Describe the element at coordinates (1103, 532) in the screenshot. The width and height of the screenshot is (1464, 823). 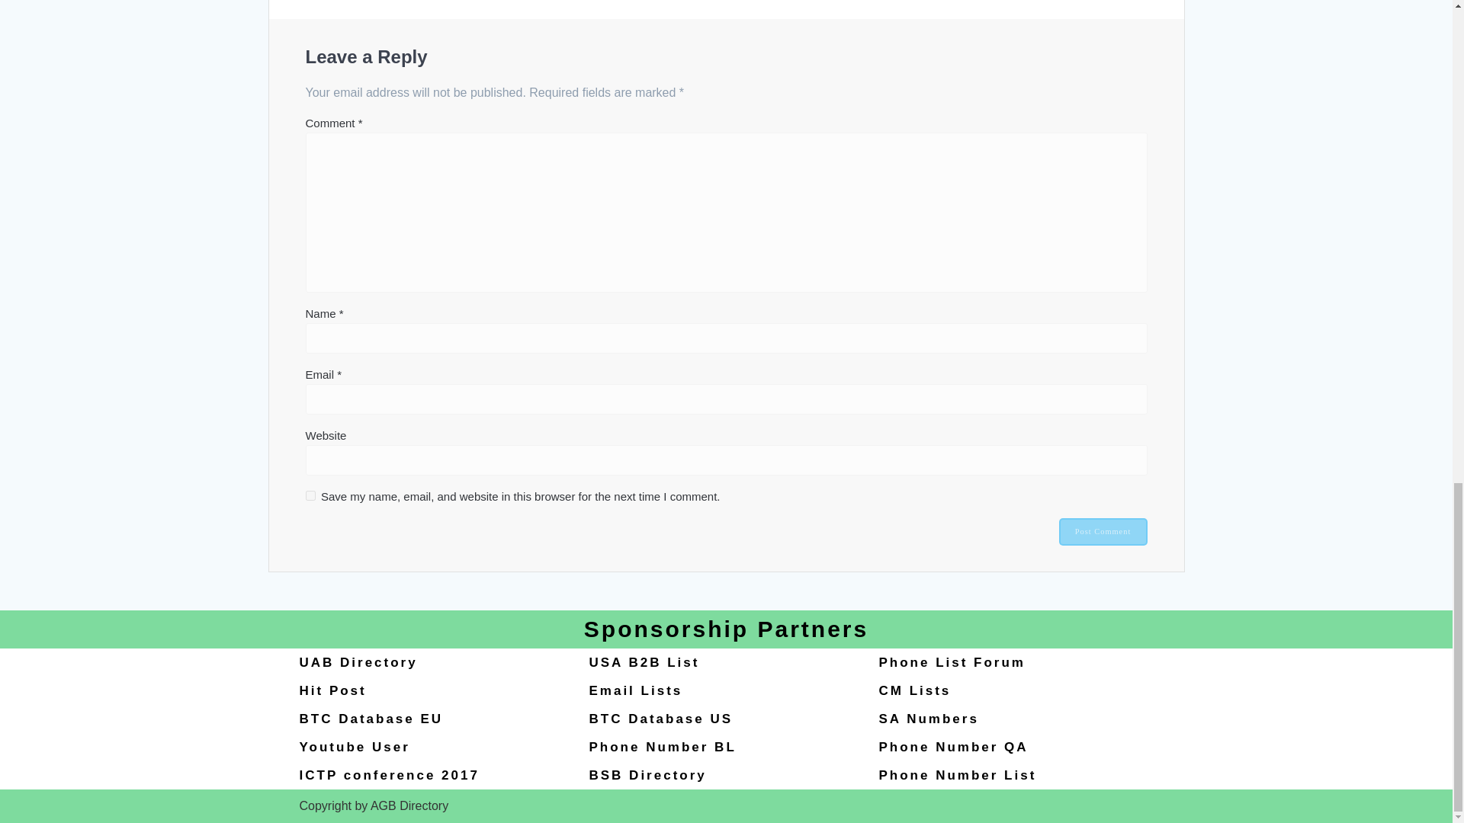
I see `Post Comment` at that location.